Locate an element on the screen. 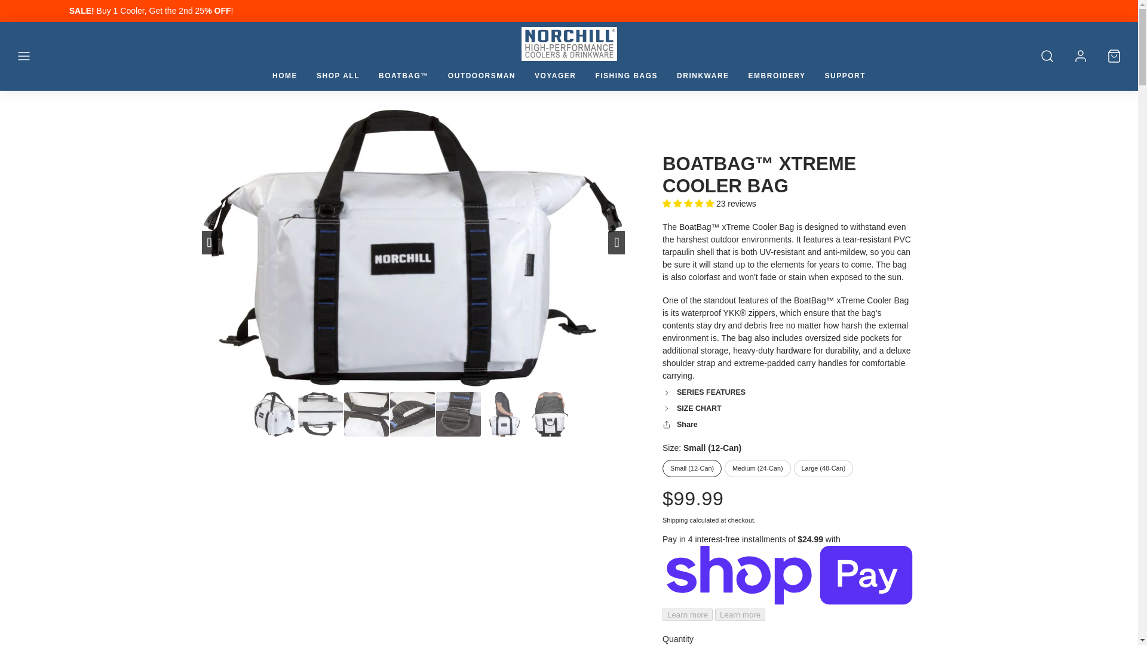  HOME is located at coordinates (284, 75).